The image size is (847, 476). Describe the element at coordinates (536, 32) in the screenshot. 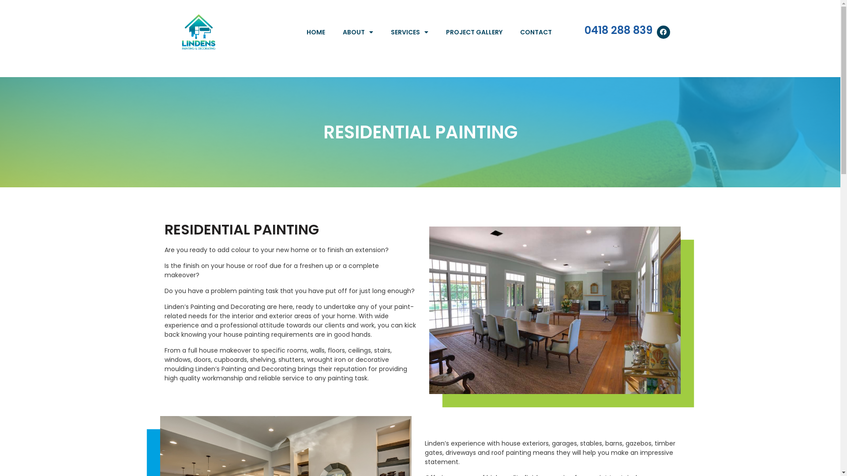

I see `CONTACT` at that location.